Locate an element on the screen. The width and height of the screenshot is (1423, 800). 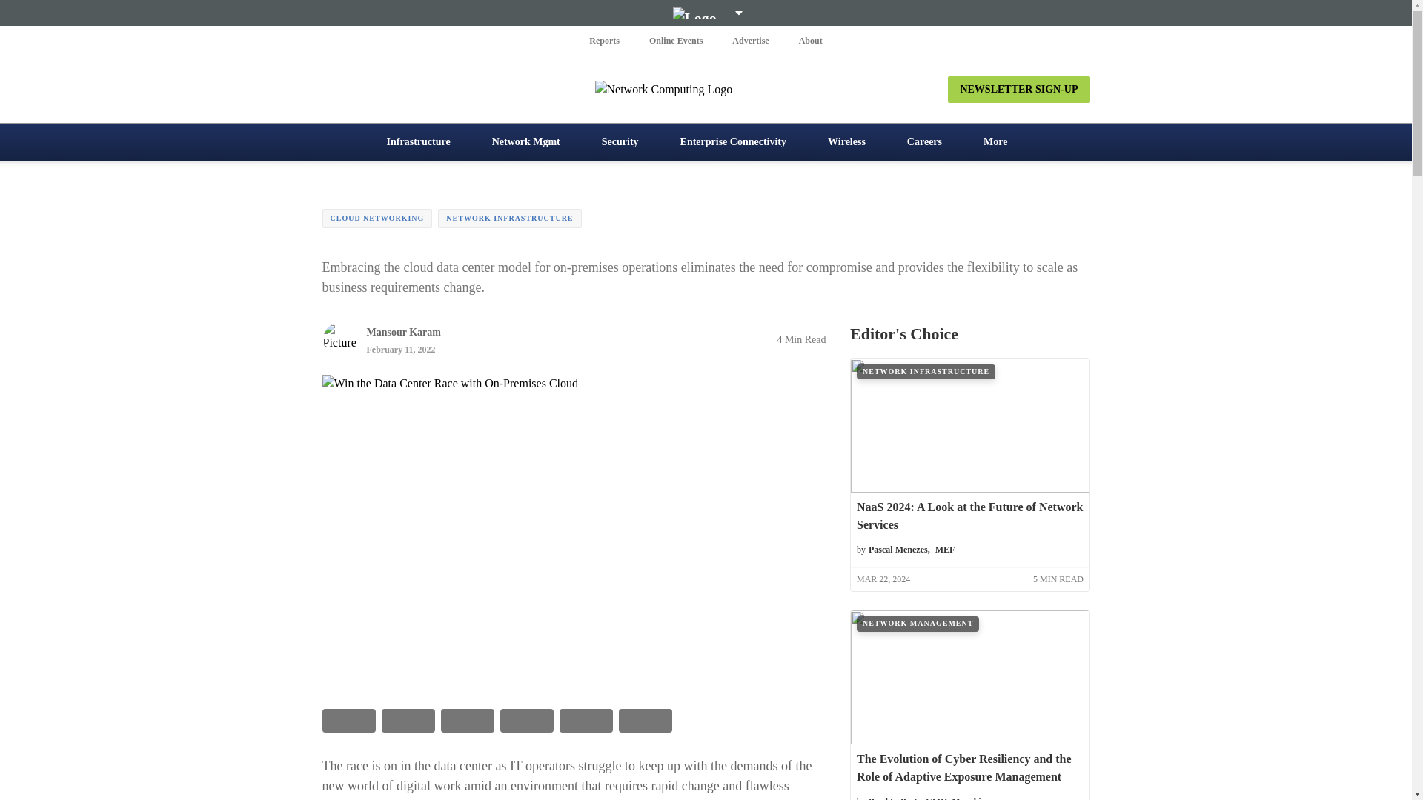
Reports is located at coordinates (605, 40).